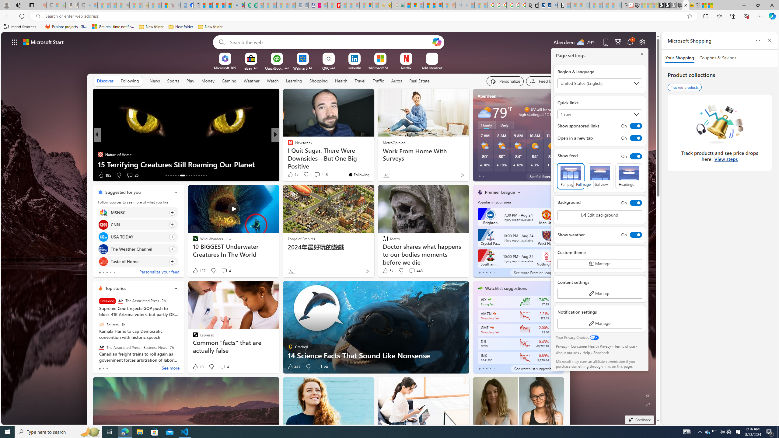 This screenshot has width=779, height=438. Describe the element at coordinates (317, 175) in the screenshot. I see `View comments 48 Comment` at that location.